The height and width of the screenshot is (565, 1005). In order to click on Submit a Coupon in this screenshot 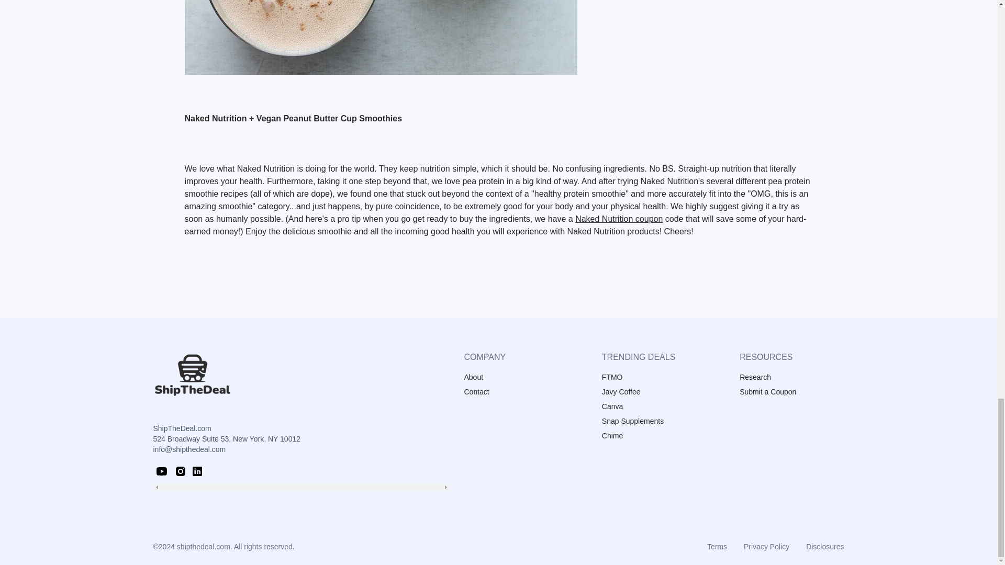, I will do `click(767, 391)`.